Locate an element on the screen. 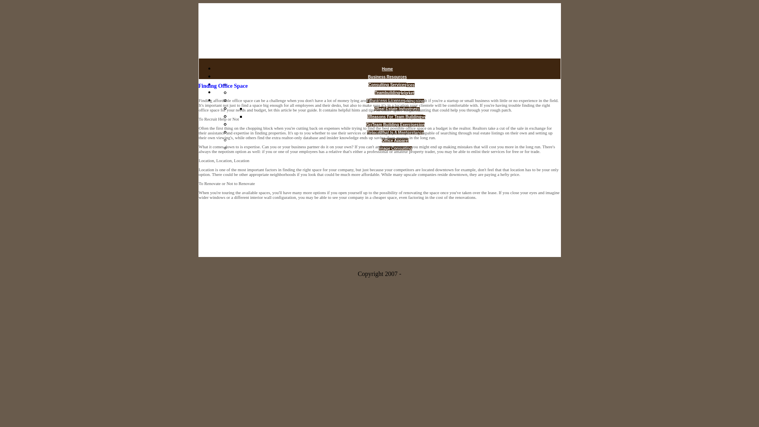 This screenshot has width=759, height=427. Your Investments is located at coordinates (403, 109).